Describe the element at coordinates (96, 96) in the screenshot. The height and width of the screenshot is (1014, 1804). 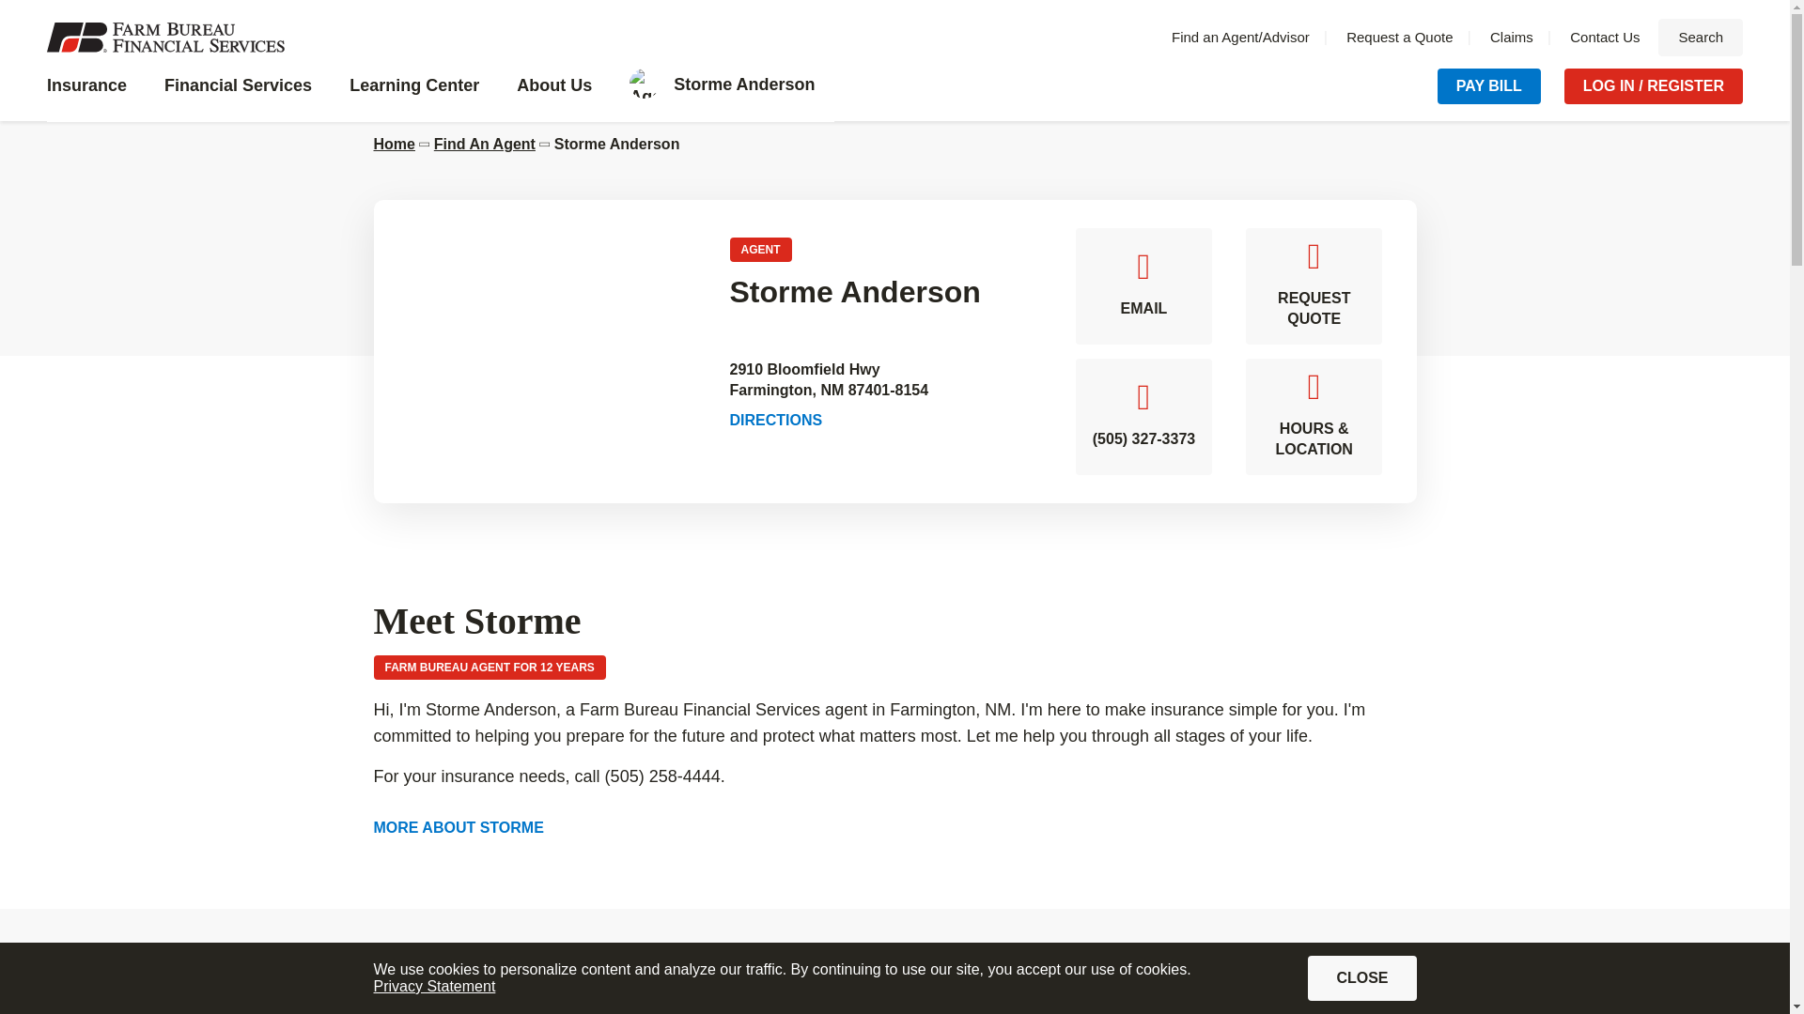
I see `Insurance` at that location.